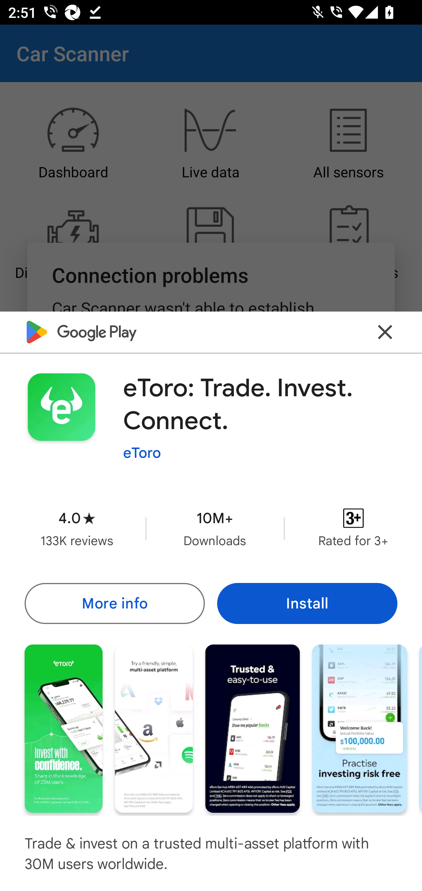  What do you see at coordinates (154, 728) in the screenshot?
I see `Screenshot "2" of "7"` at bounding box center [154, 728].